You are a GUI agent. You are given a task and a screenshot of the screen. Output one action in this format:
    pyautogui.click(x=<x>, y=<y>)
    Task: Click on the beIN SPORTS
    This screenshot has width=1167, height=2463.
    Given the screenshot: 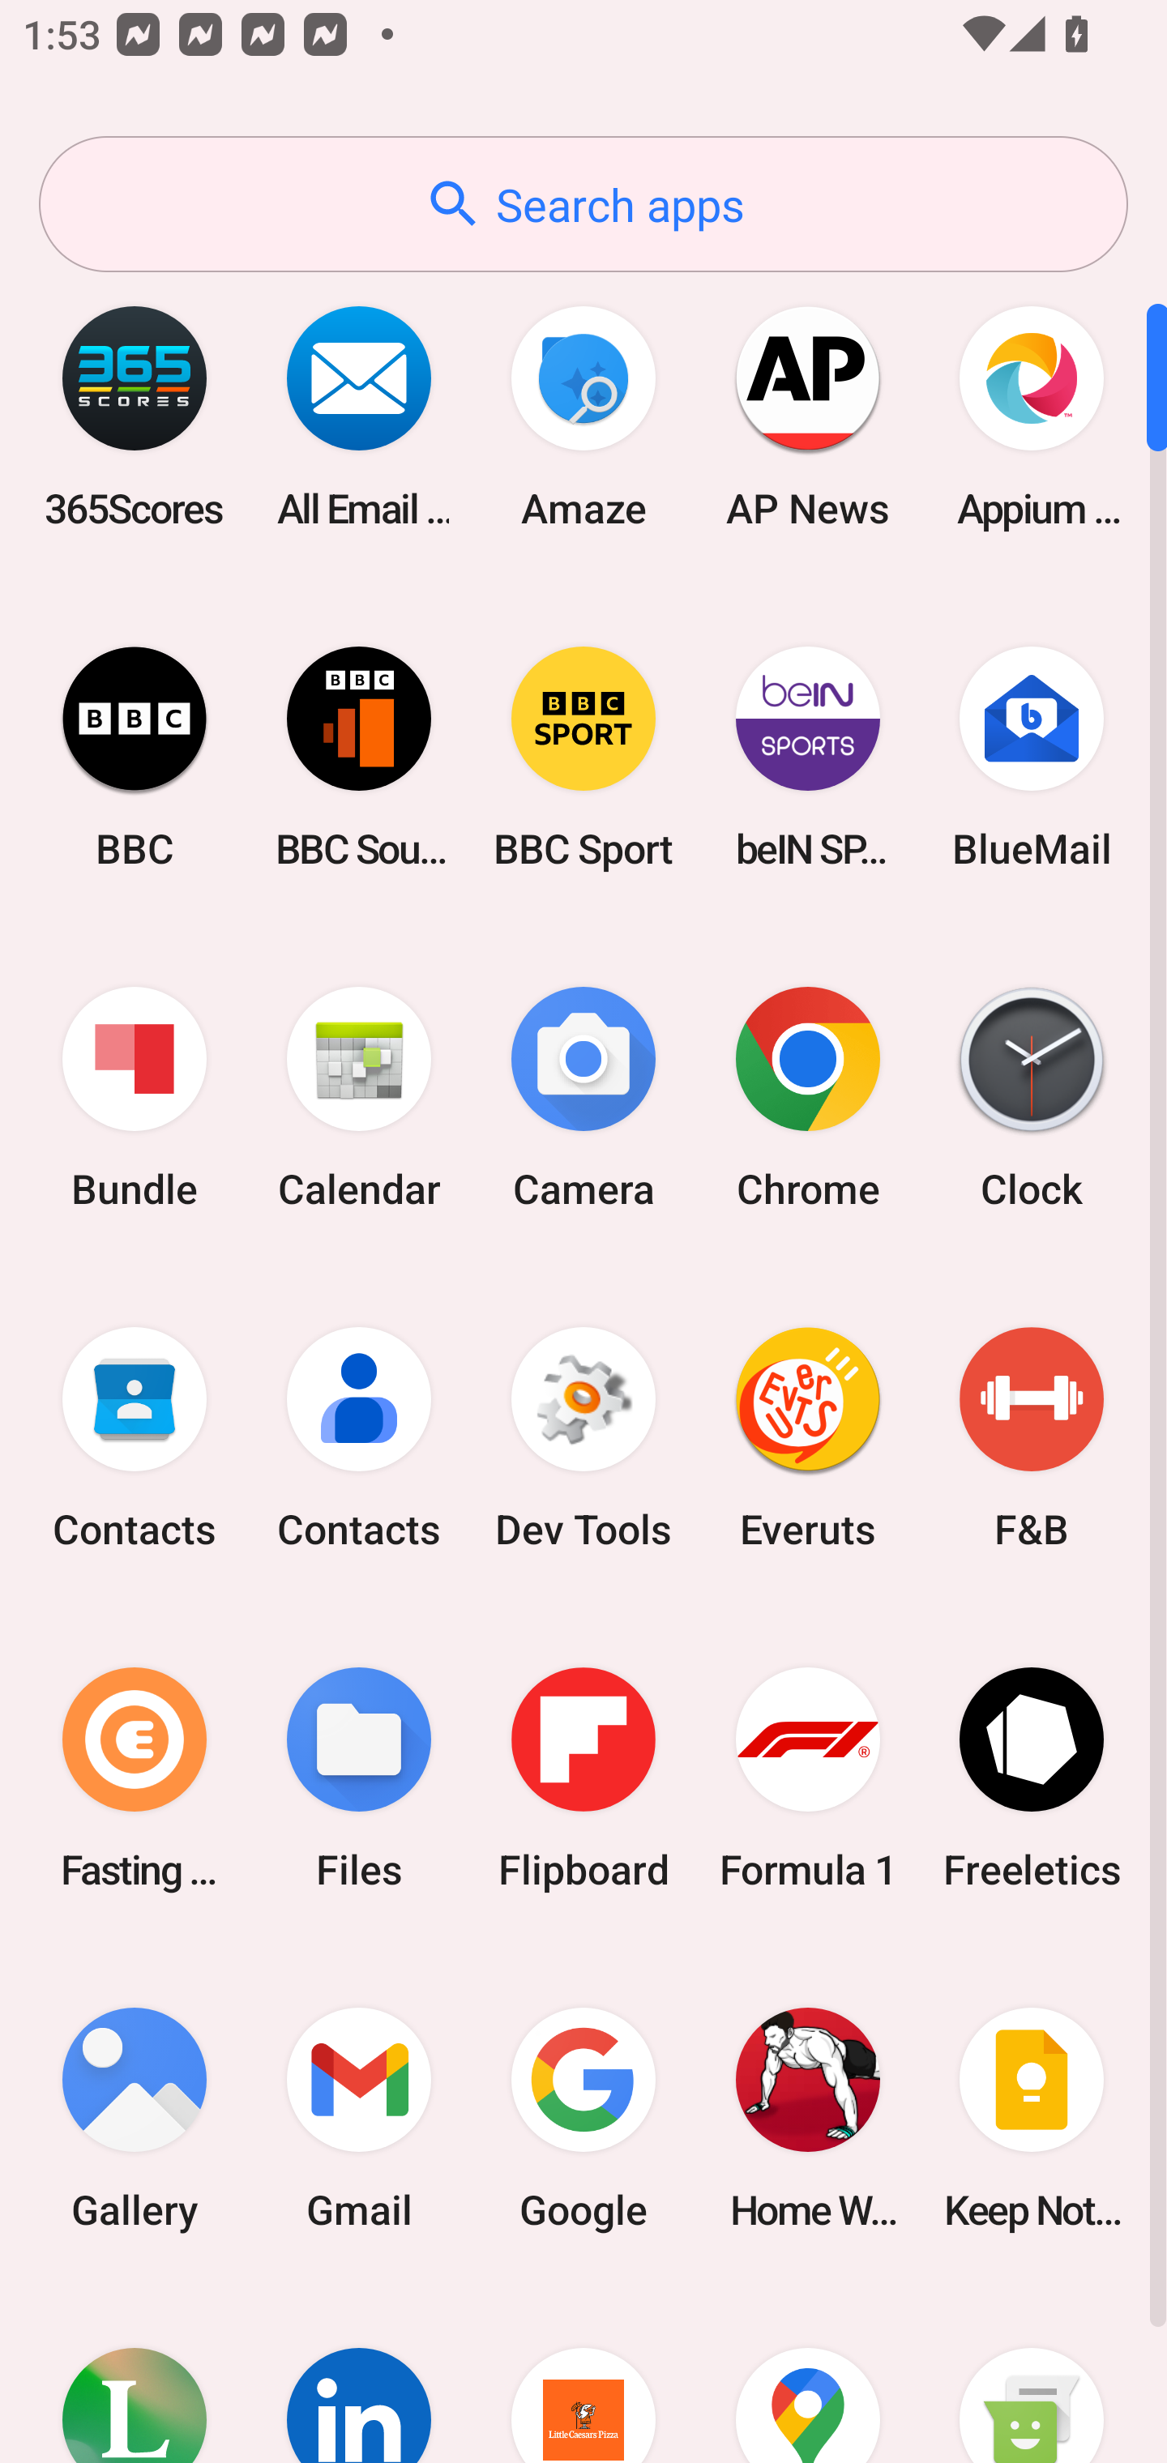 What is the action you would take?
    pyautogui.click(x=807, y=757)
    